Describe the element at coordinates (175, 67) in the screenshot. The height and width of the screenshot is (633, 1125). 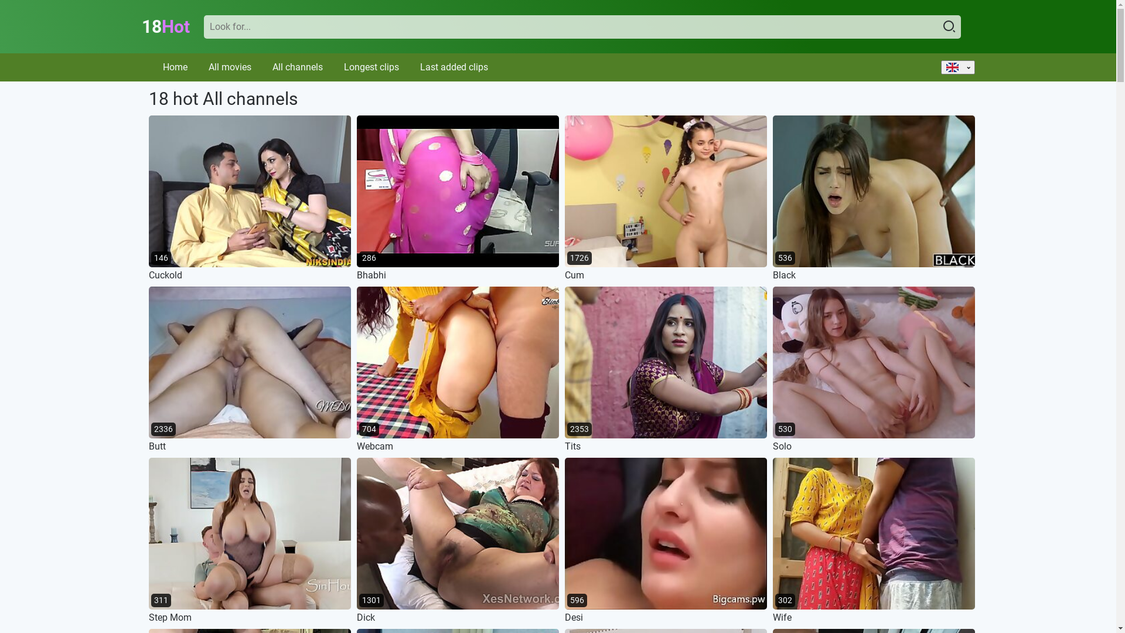
I see `Home` at that location.